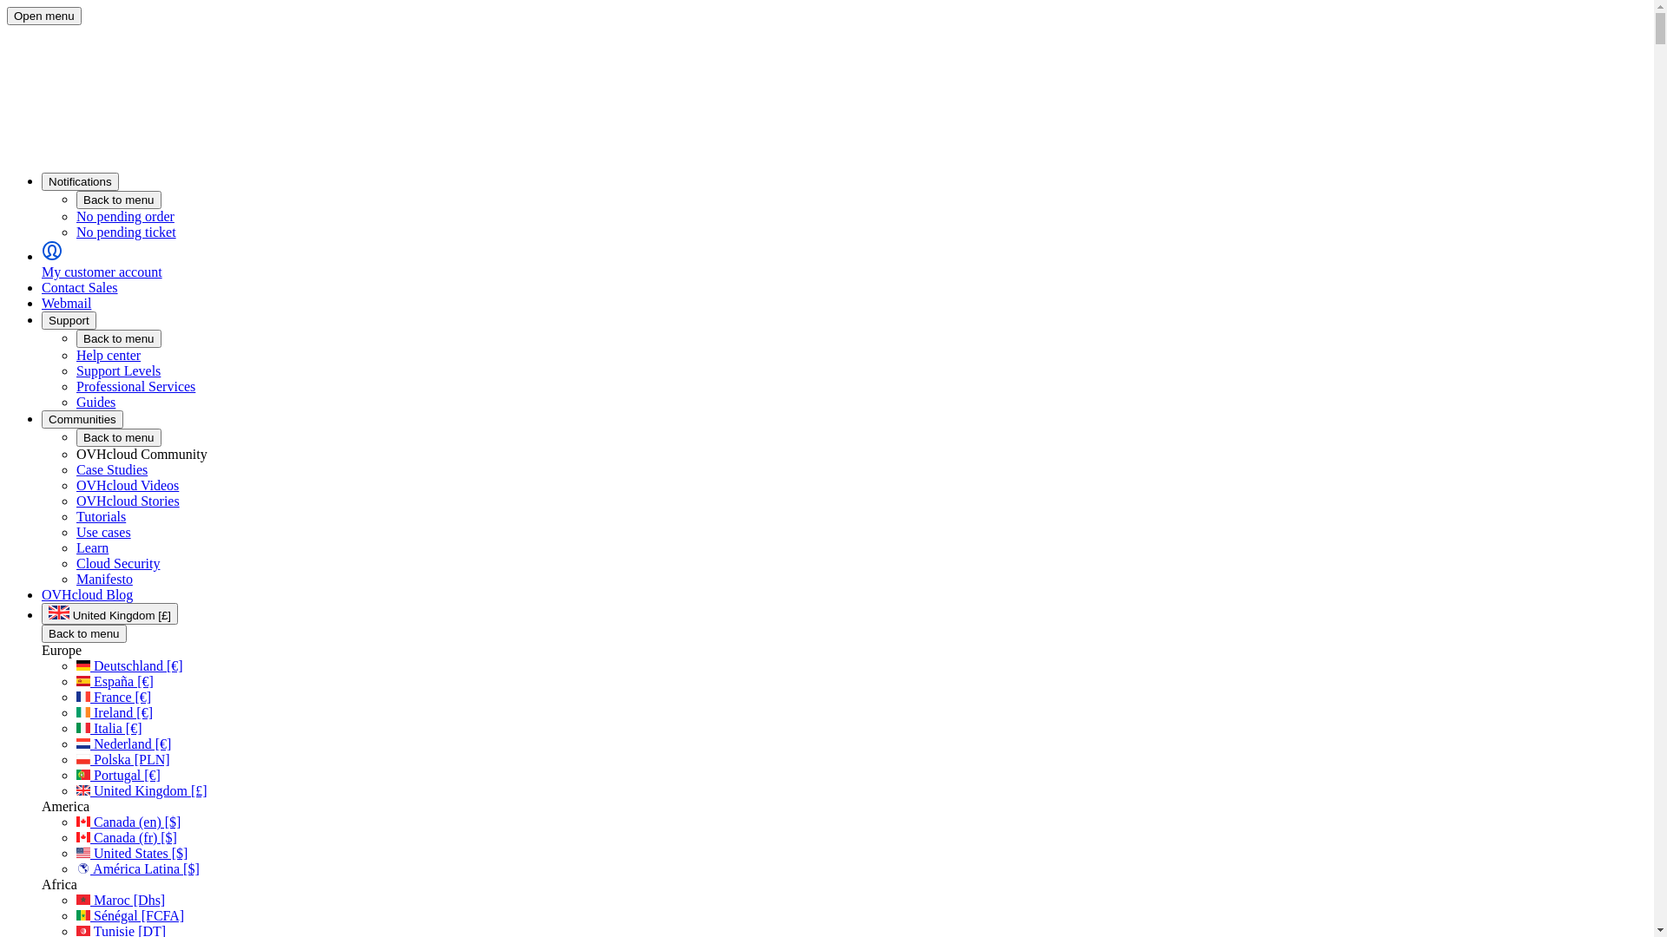  I want to click on Use cases, so click(104, 533).